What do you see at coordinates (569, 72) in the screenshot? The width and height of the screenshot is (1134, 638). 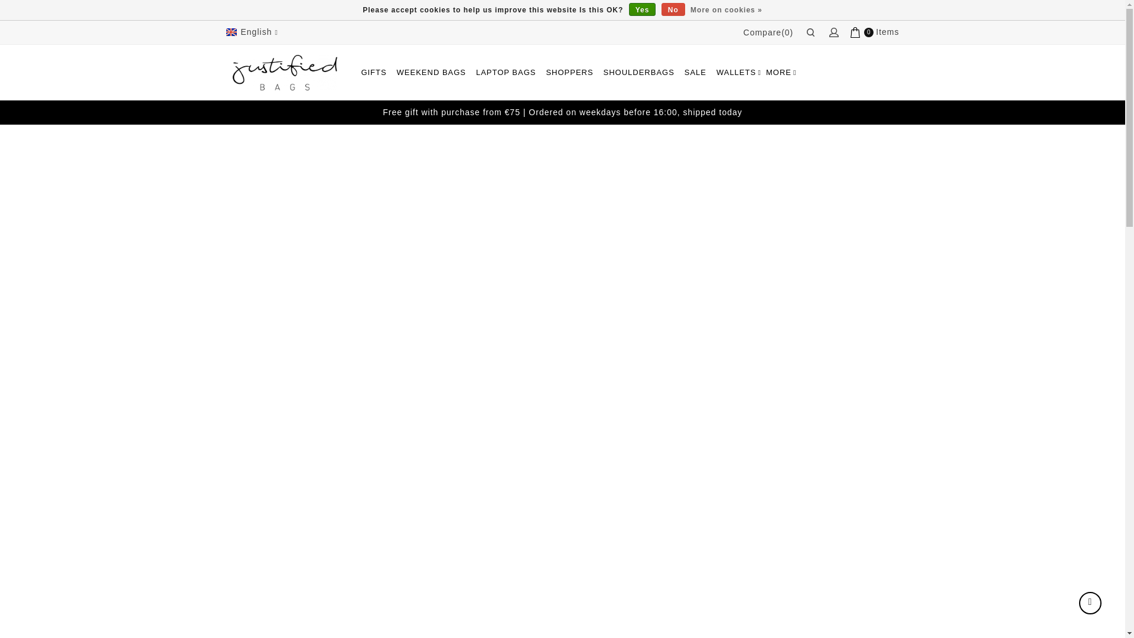 I see `Shoppers` at bounding box center [569, 72].